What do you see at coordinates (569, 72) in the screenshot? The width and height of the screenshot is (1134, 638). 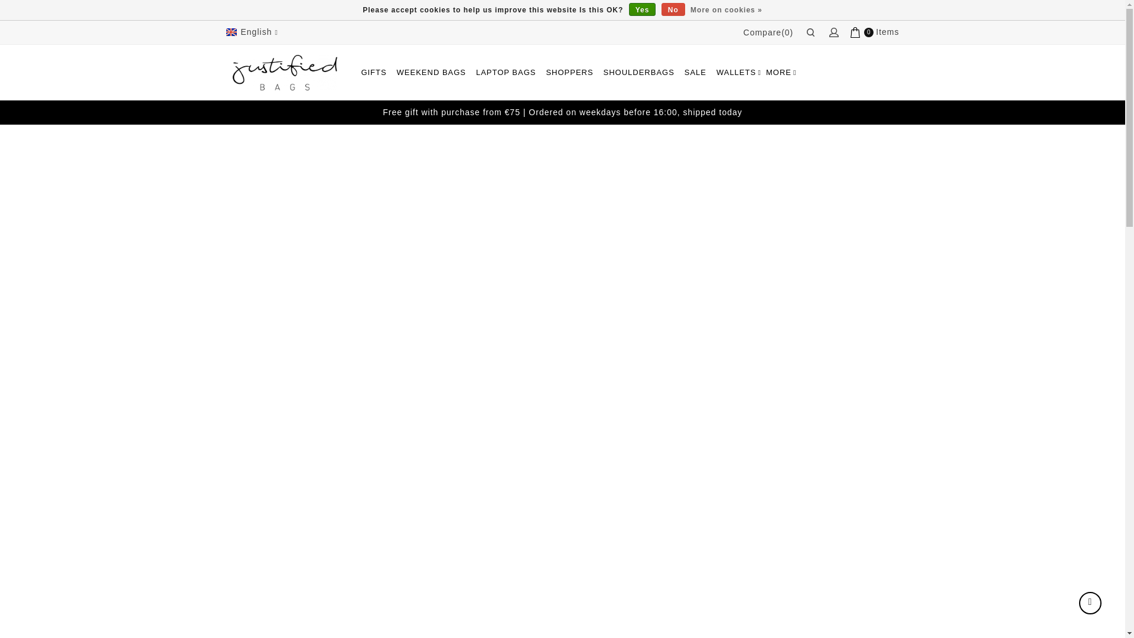 I see `Shoppers` at bounding box center [569, 72].